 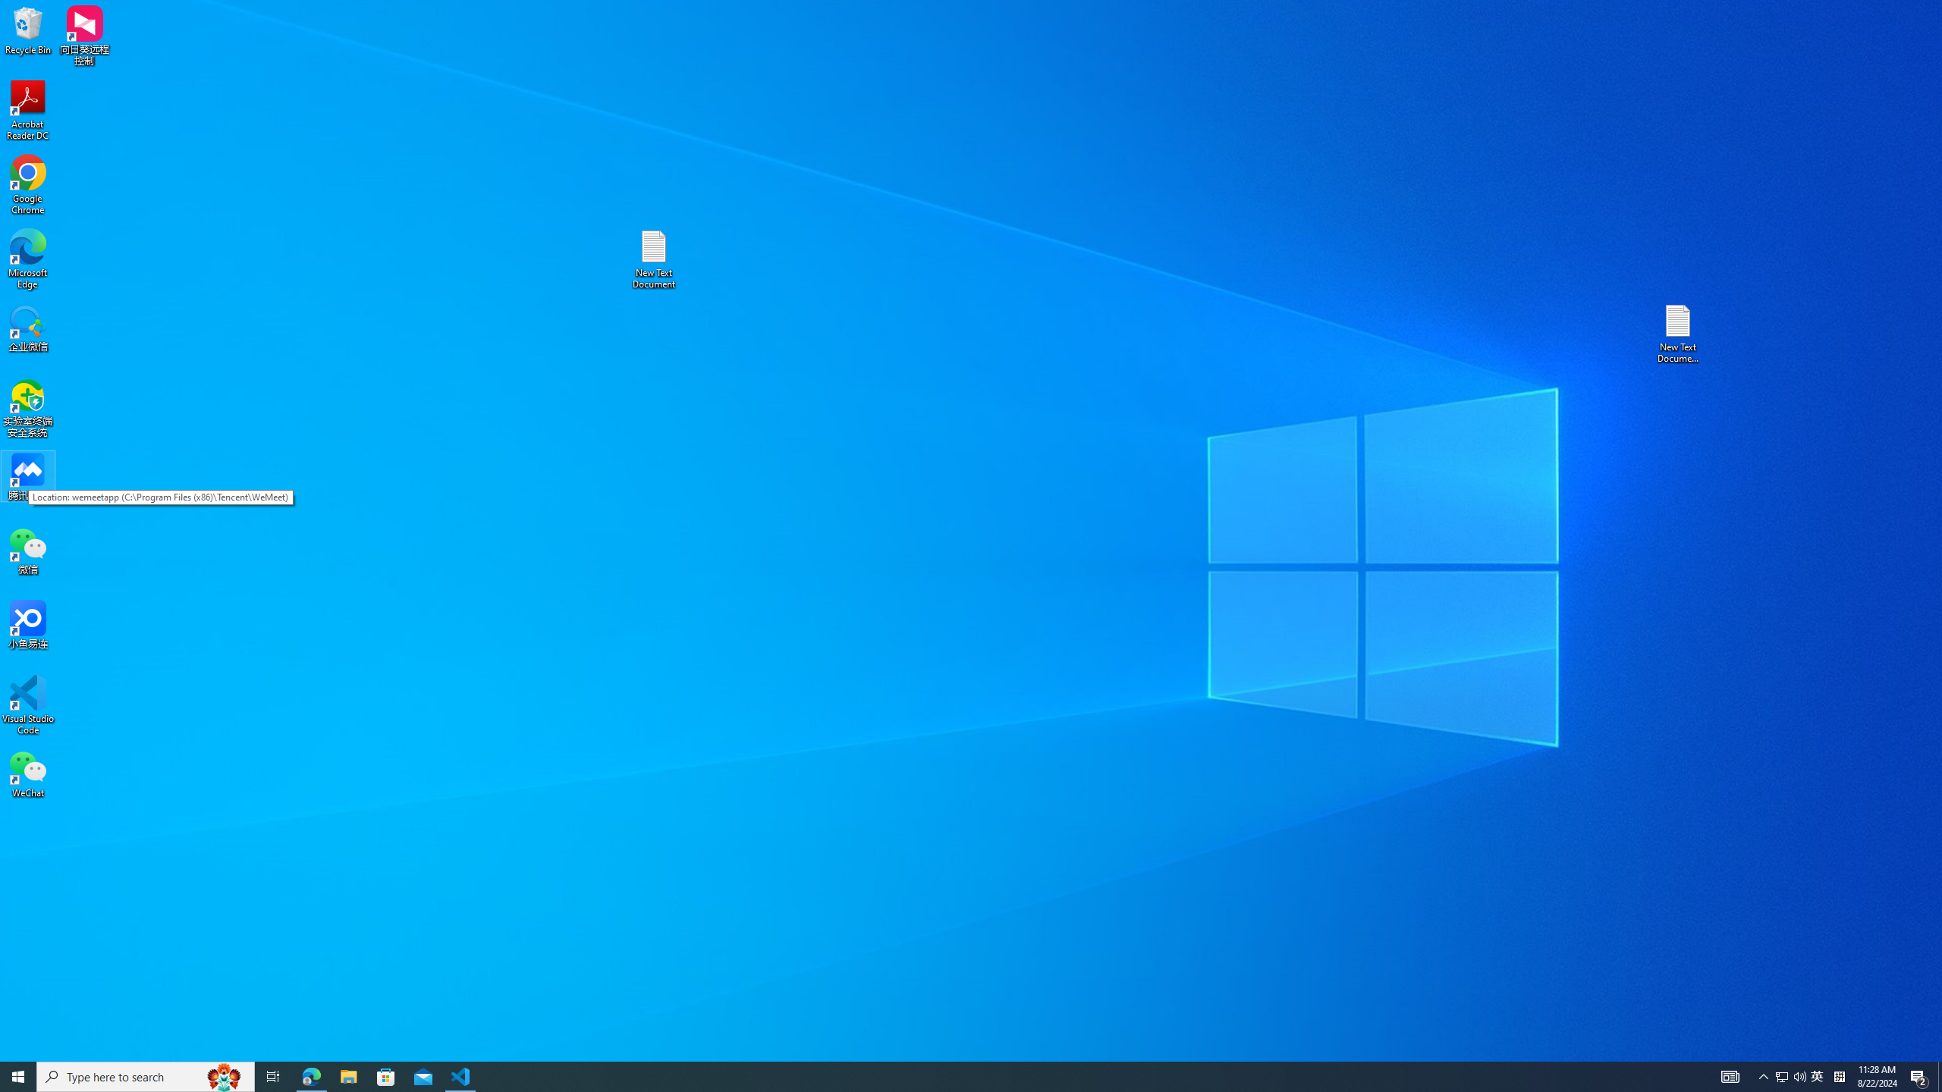 What do you see at coordinates (653, 259) in the screenshot?
I see `New Text Document` at bounding box center [653, 259].